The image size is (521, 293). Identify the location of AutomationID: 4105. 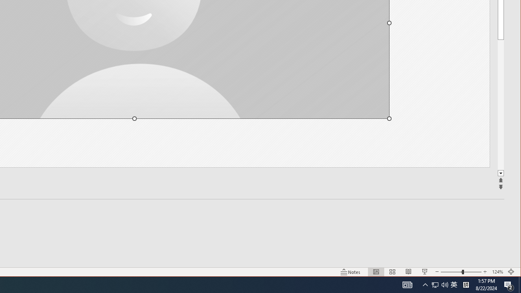
(407, 285).